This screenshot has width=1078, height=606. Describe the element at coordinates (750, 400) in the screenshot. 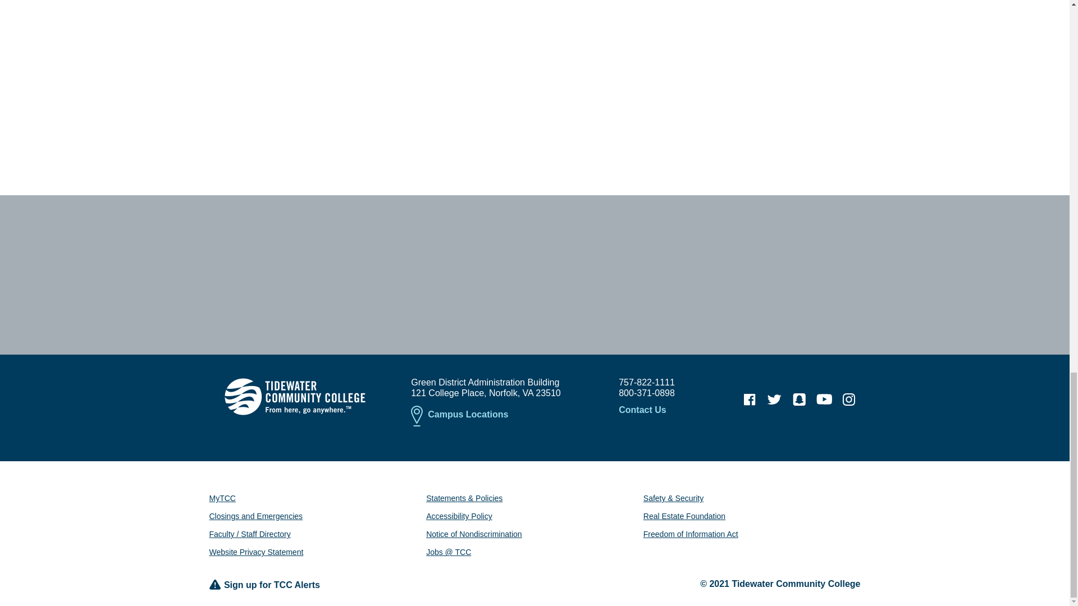

I see `TCC on Facebook` at that location.